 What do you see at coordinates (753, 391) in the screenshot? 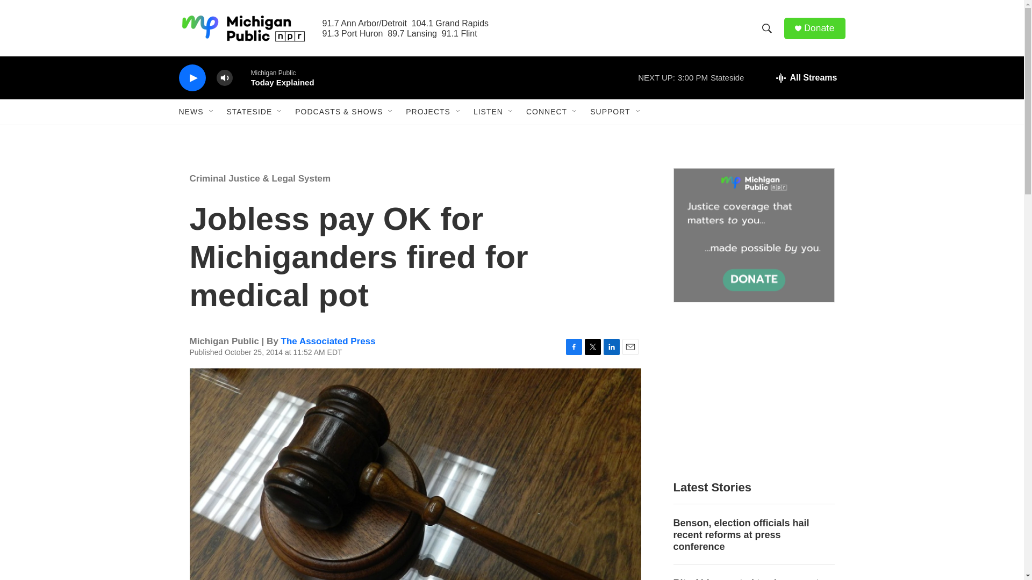
I see `3rd party ad content` at bounding box center [753, 391].